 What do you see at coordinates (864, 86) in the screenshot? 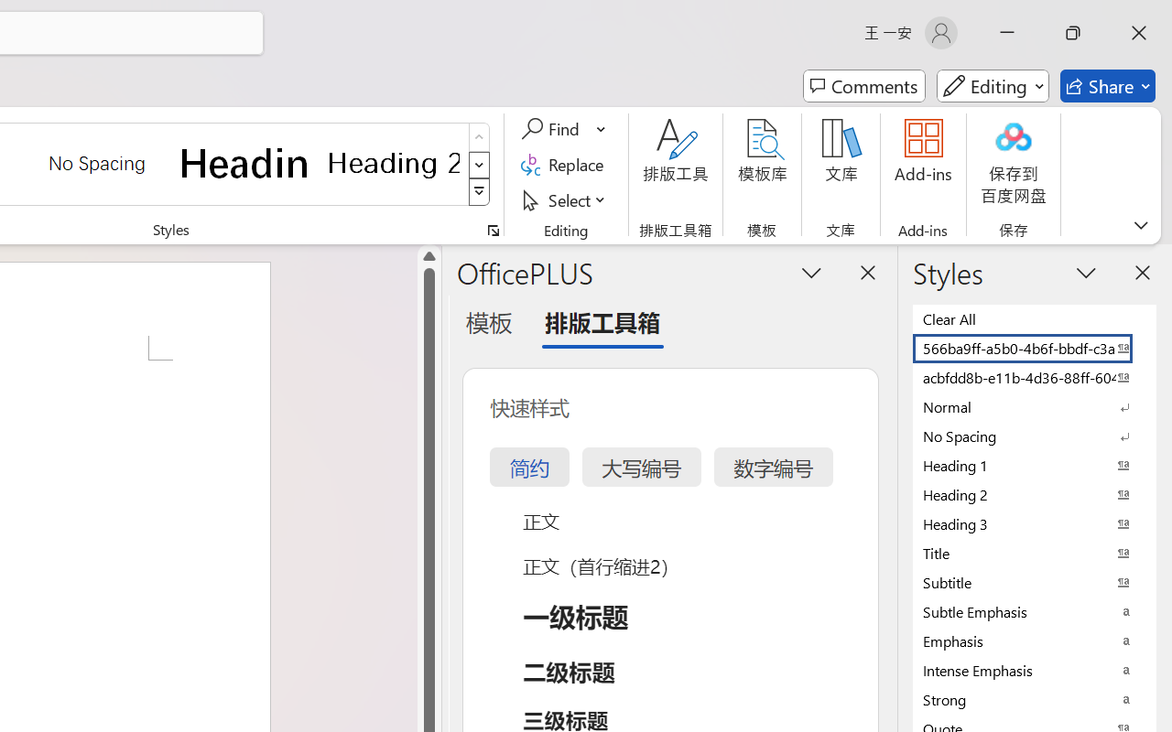
I see `Comments` at bounding box center [864, 86].